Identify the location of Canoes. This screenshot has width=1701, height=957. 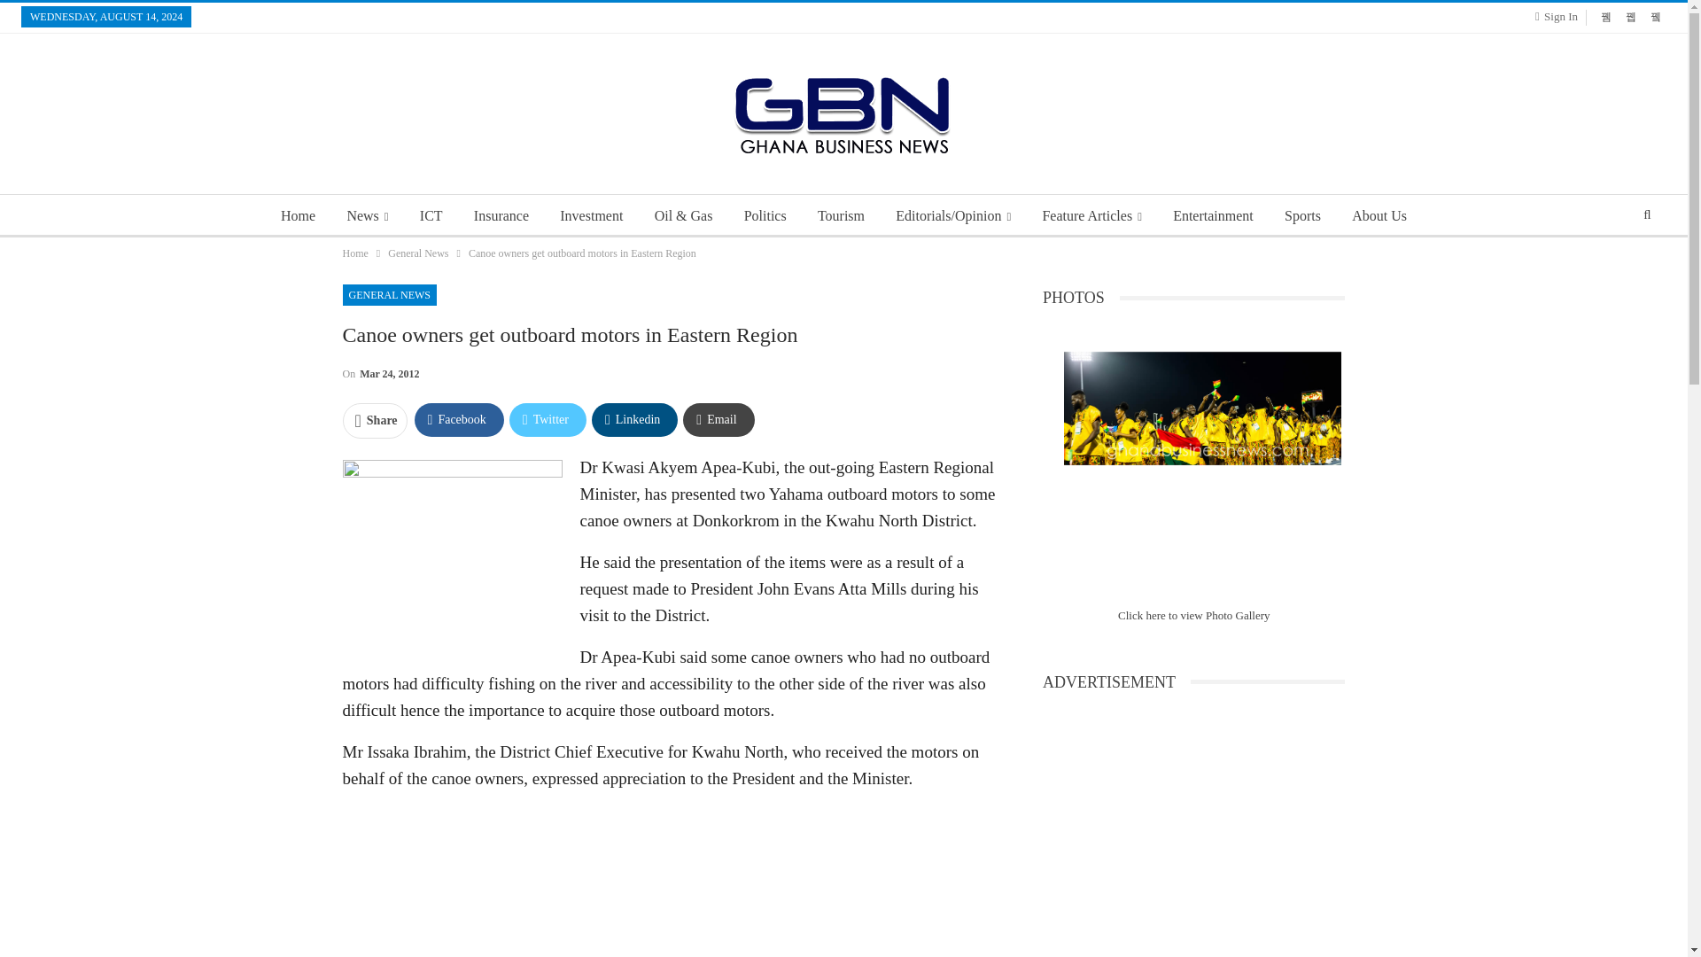
(451, 551).